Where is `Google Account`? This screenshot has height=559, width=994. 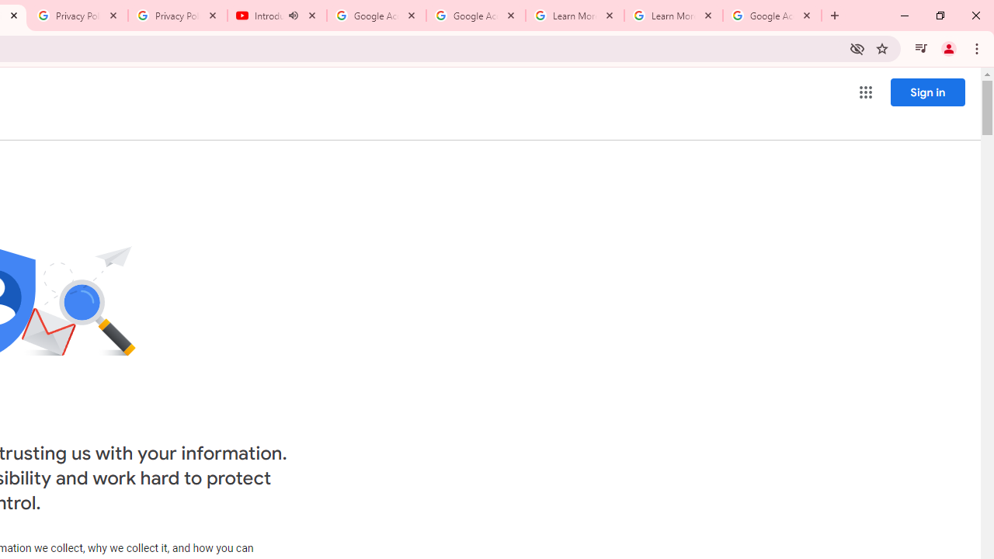
Google Account is located at coordinates (772, 16).